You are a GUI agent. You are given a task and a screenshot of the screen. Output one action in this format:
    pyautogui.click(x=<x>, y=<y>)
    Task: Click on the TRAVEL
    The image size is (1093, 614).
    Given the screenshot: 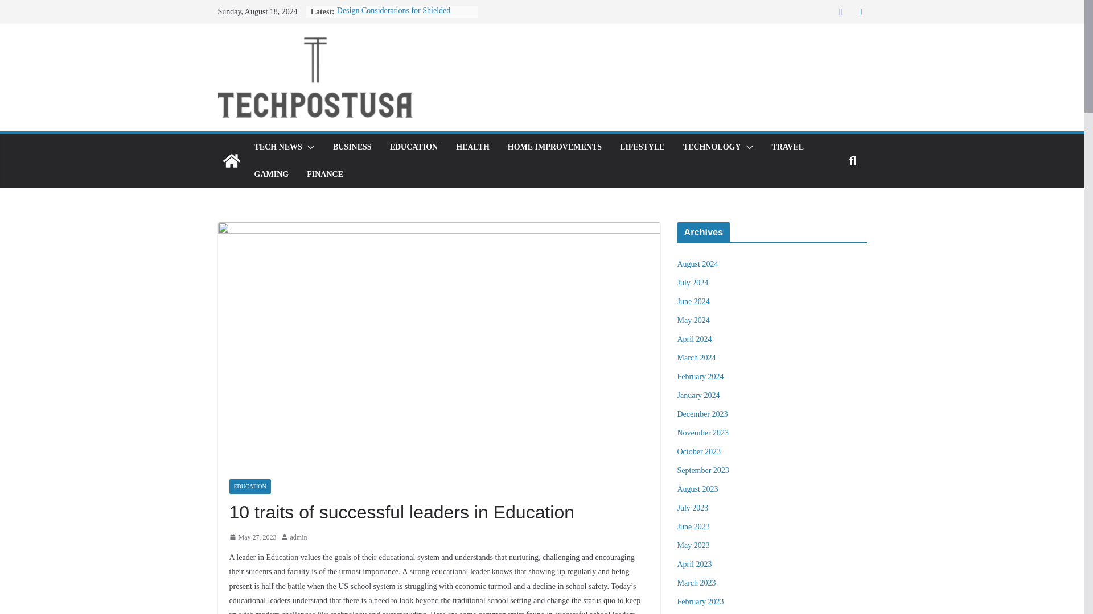 What is the action you would take?
    pyautogui.click(x=788, y=147)
    